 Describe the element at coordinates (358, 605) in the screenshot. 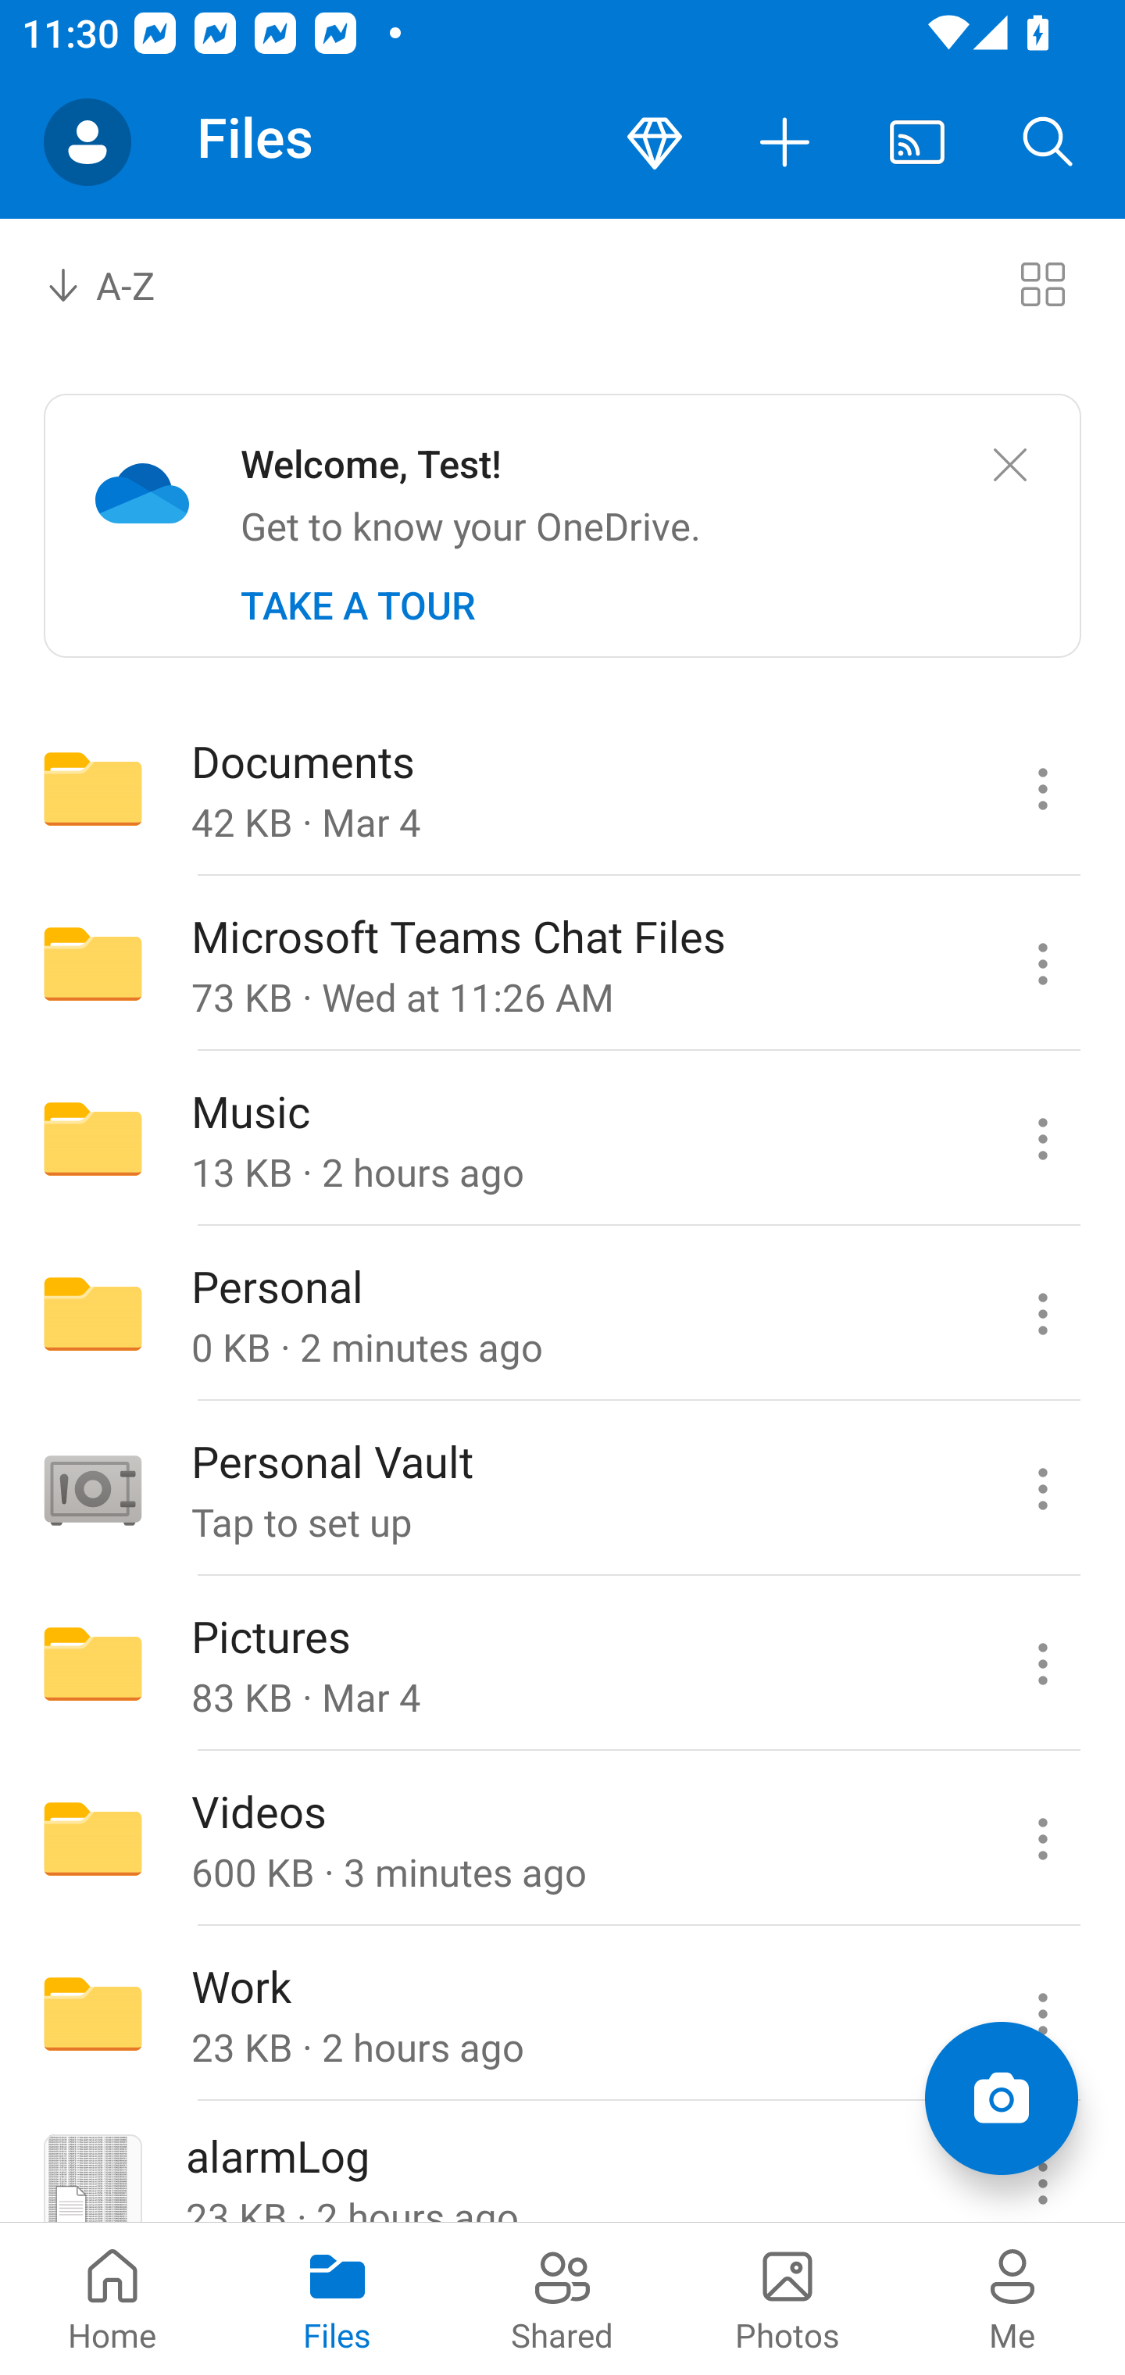

I see `TAKE A TOUR` at that location.